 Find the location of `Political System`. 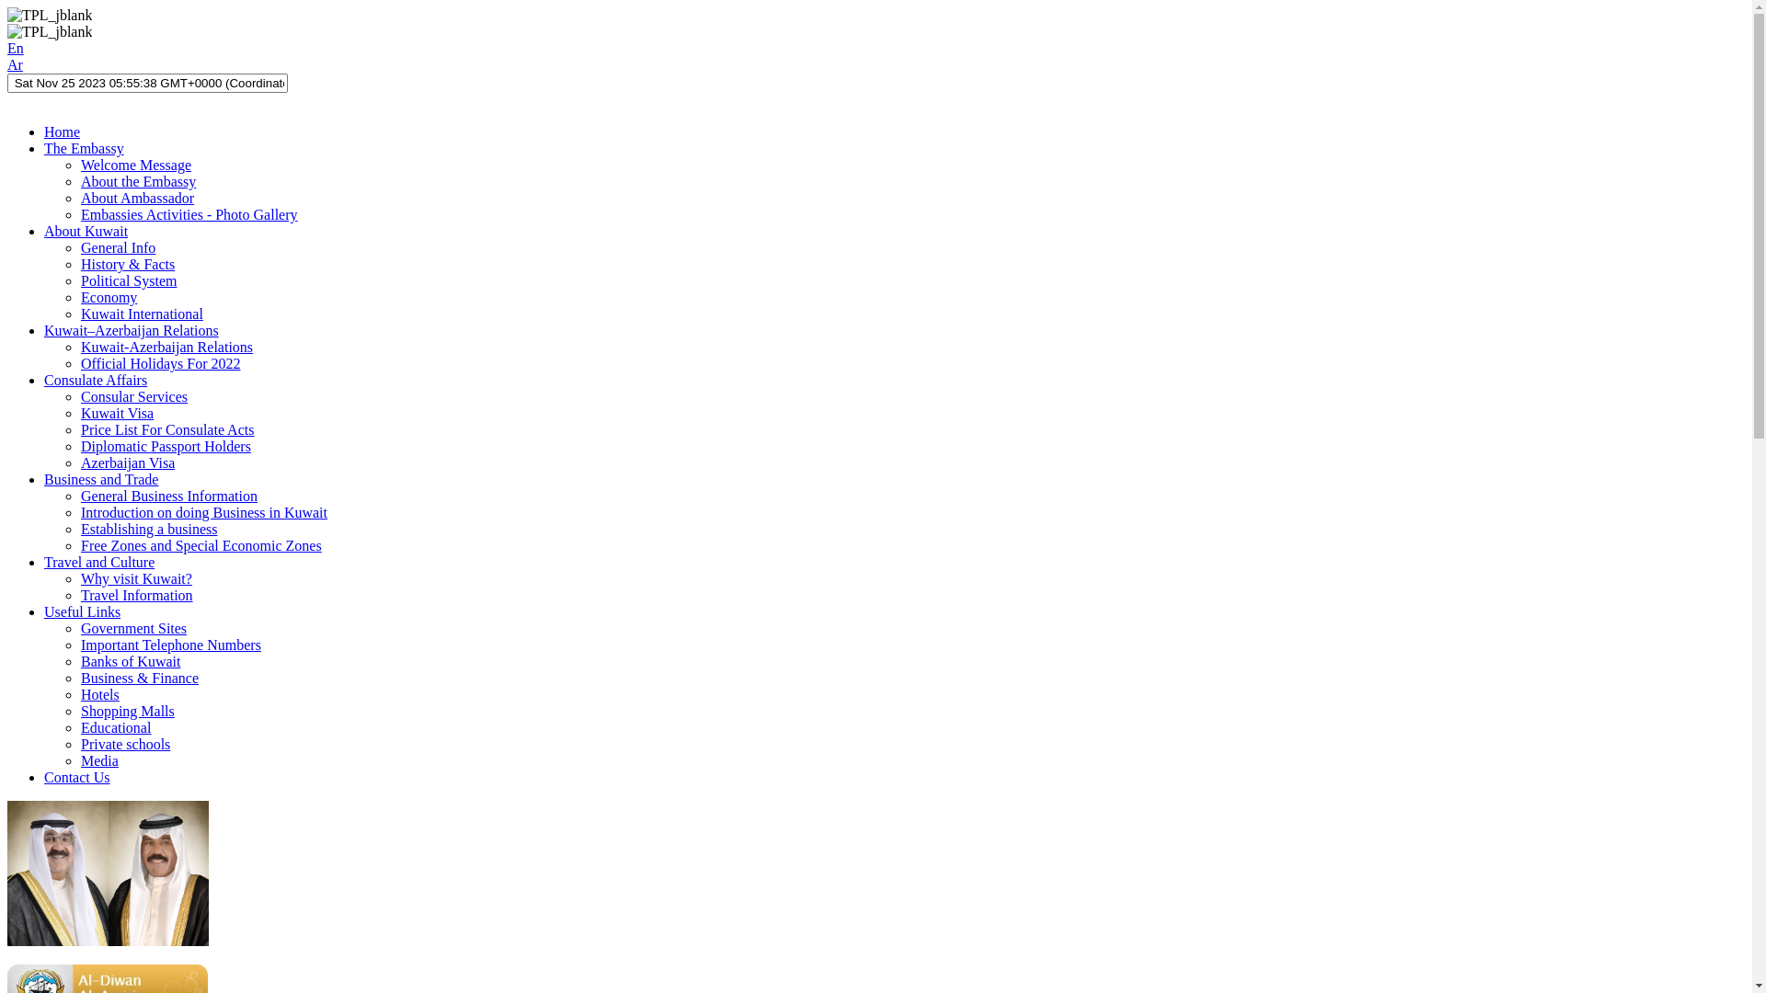

Political System is located at coordinates (129, 281).